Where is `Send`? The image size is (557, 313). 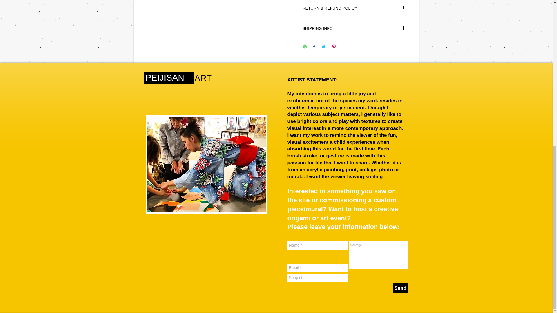 Send is located at coordinates (400, 288).